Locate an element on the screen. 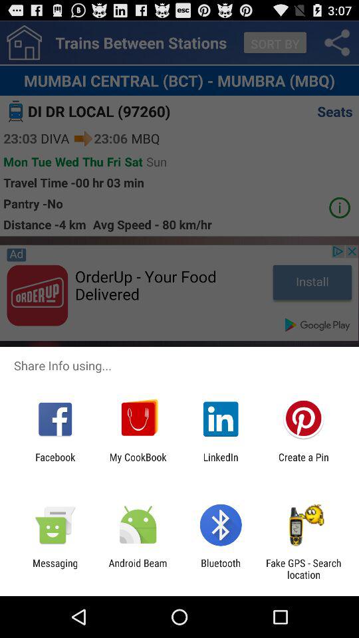 This screenshot has width=359, height=638. press app next to my cookbook item is located at coordinates (55, 463).